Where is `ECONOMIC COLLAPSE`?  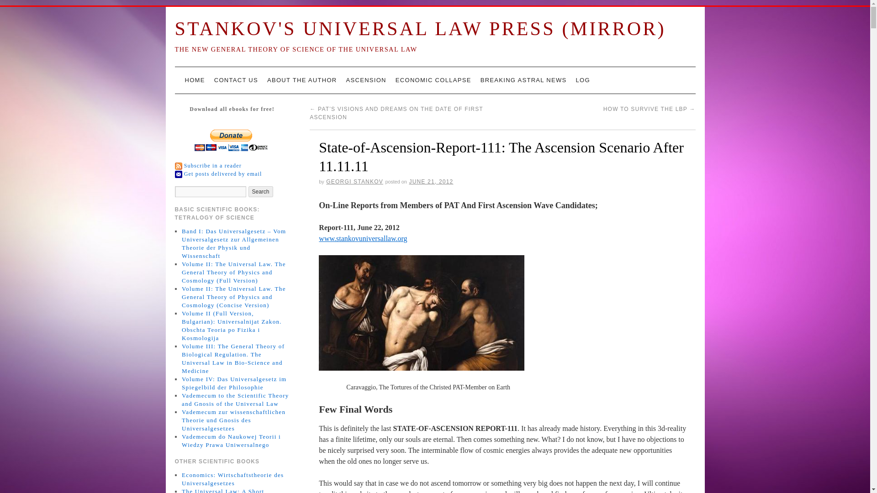
ECONOMIC COLLAPSE is located at coordinates (433, 80).